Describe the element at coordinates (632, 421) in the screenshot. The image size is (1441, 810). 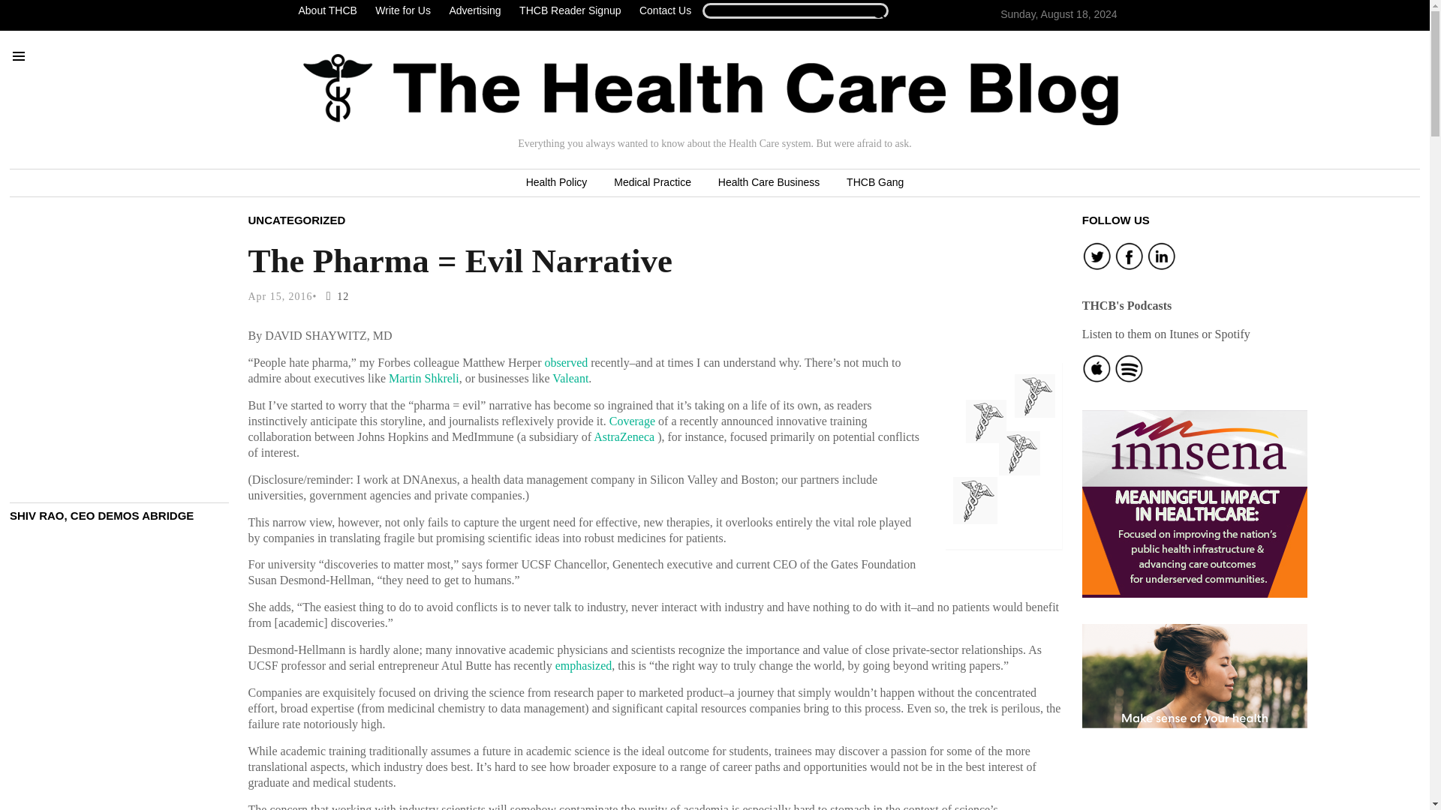
I see `Coverage` at that location.